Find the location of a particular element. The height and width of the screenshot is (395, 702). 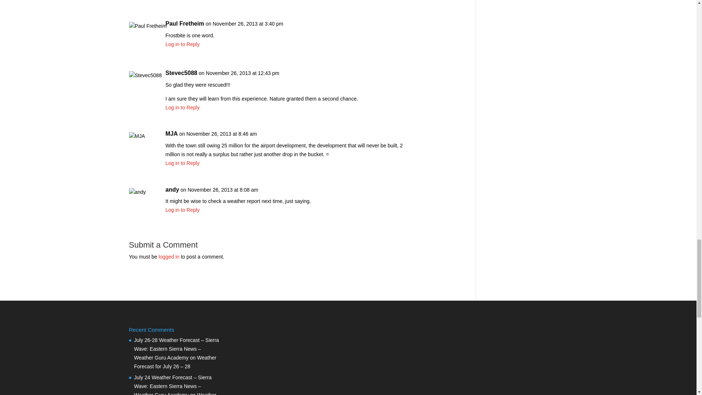

Log in to Reply is located at coordinates (182, 210).